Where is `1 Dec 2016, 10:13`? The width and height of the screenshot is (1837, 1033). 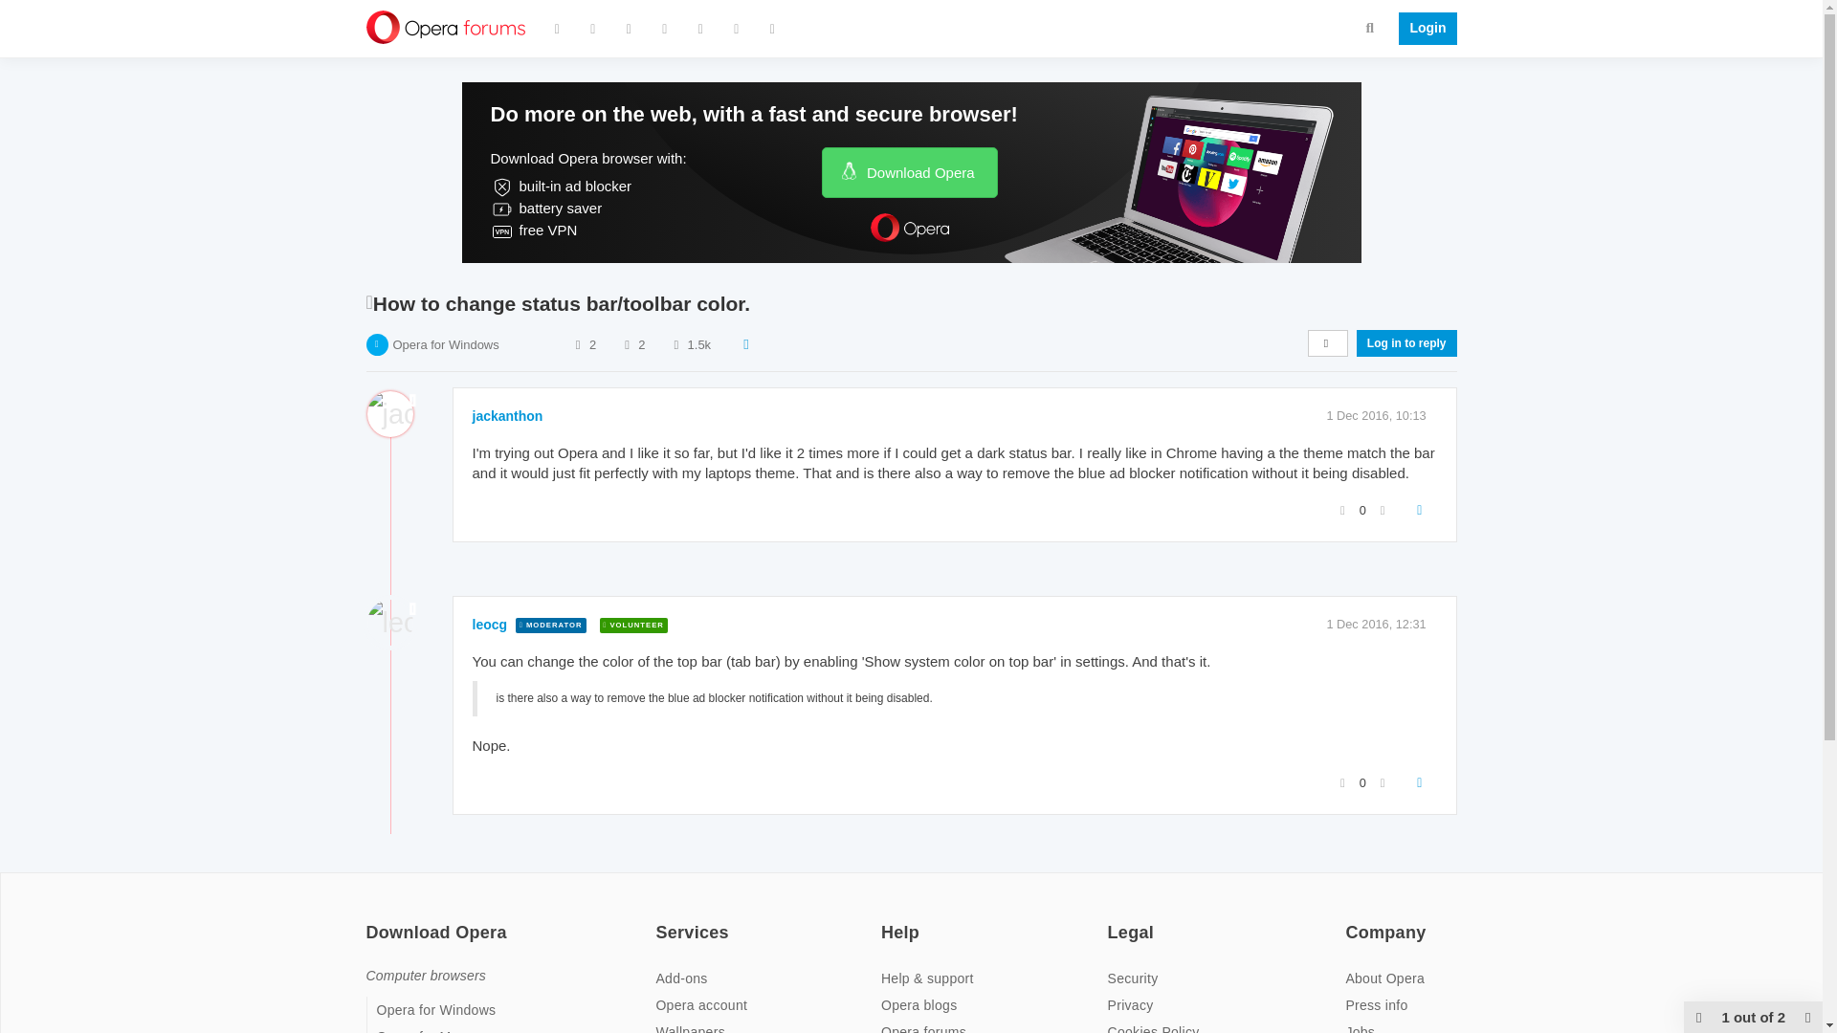 1 Dec 2016, 10:13 is located at coordinates (1376, 415).